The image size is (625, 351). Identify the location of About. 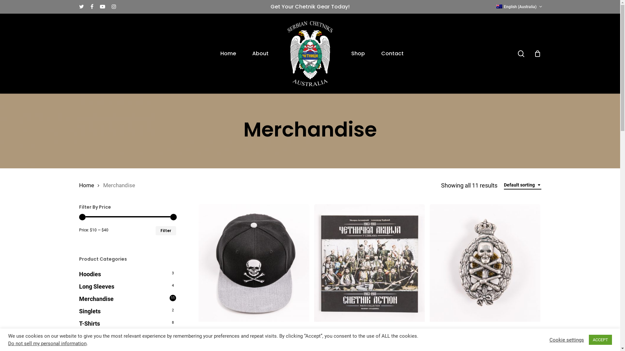
(260, 54).